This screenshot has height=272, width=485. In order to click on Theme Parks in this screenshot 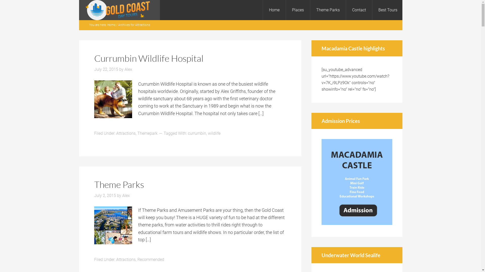, I will do `click(119, 184)`.